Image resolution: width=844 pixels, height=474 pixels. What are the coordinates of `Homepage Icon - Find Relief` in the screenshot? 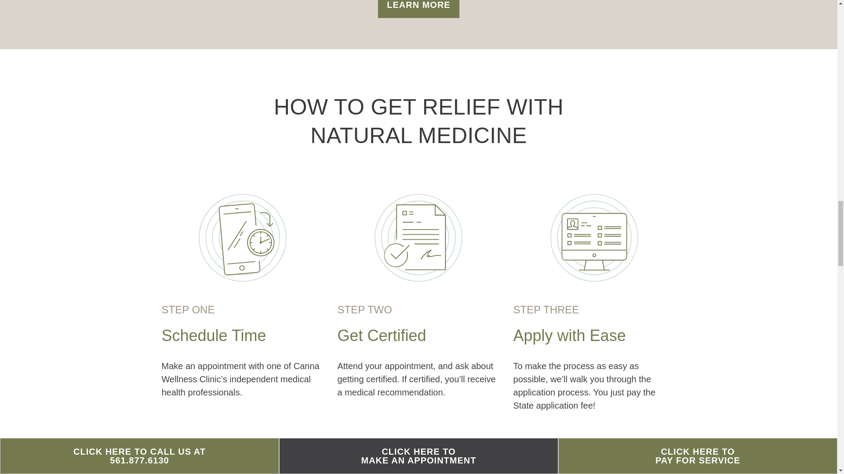 It's located at (419, 450).